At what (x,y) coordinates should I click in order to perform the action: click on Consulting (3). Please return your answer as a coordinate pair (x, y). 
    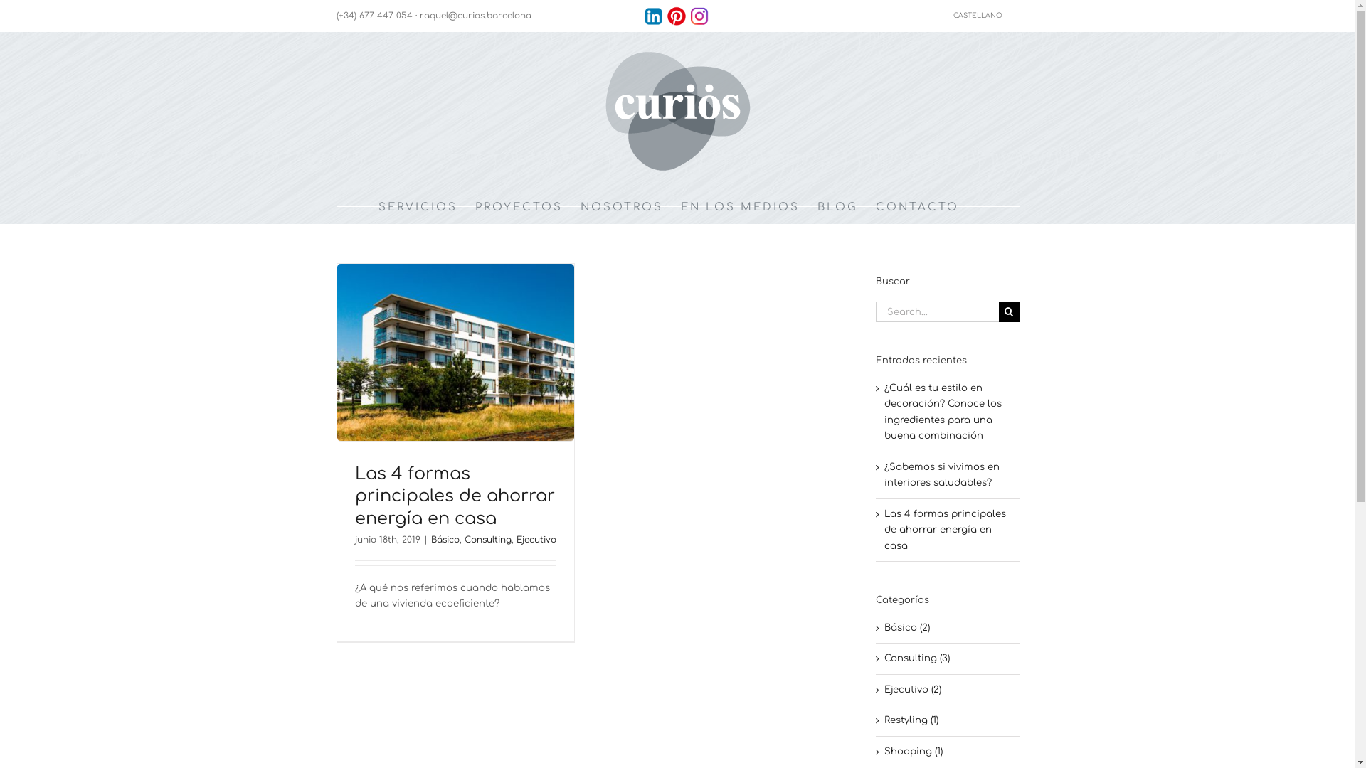
    Looking at the image, I should click on (948, 658).